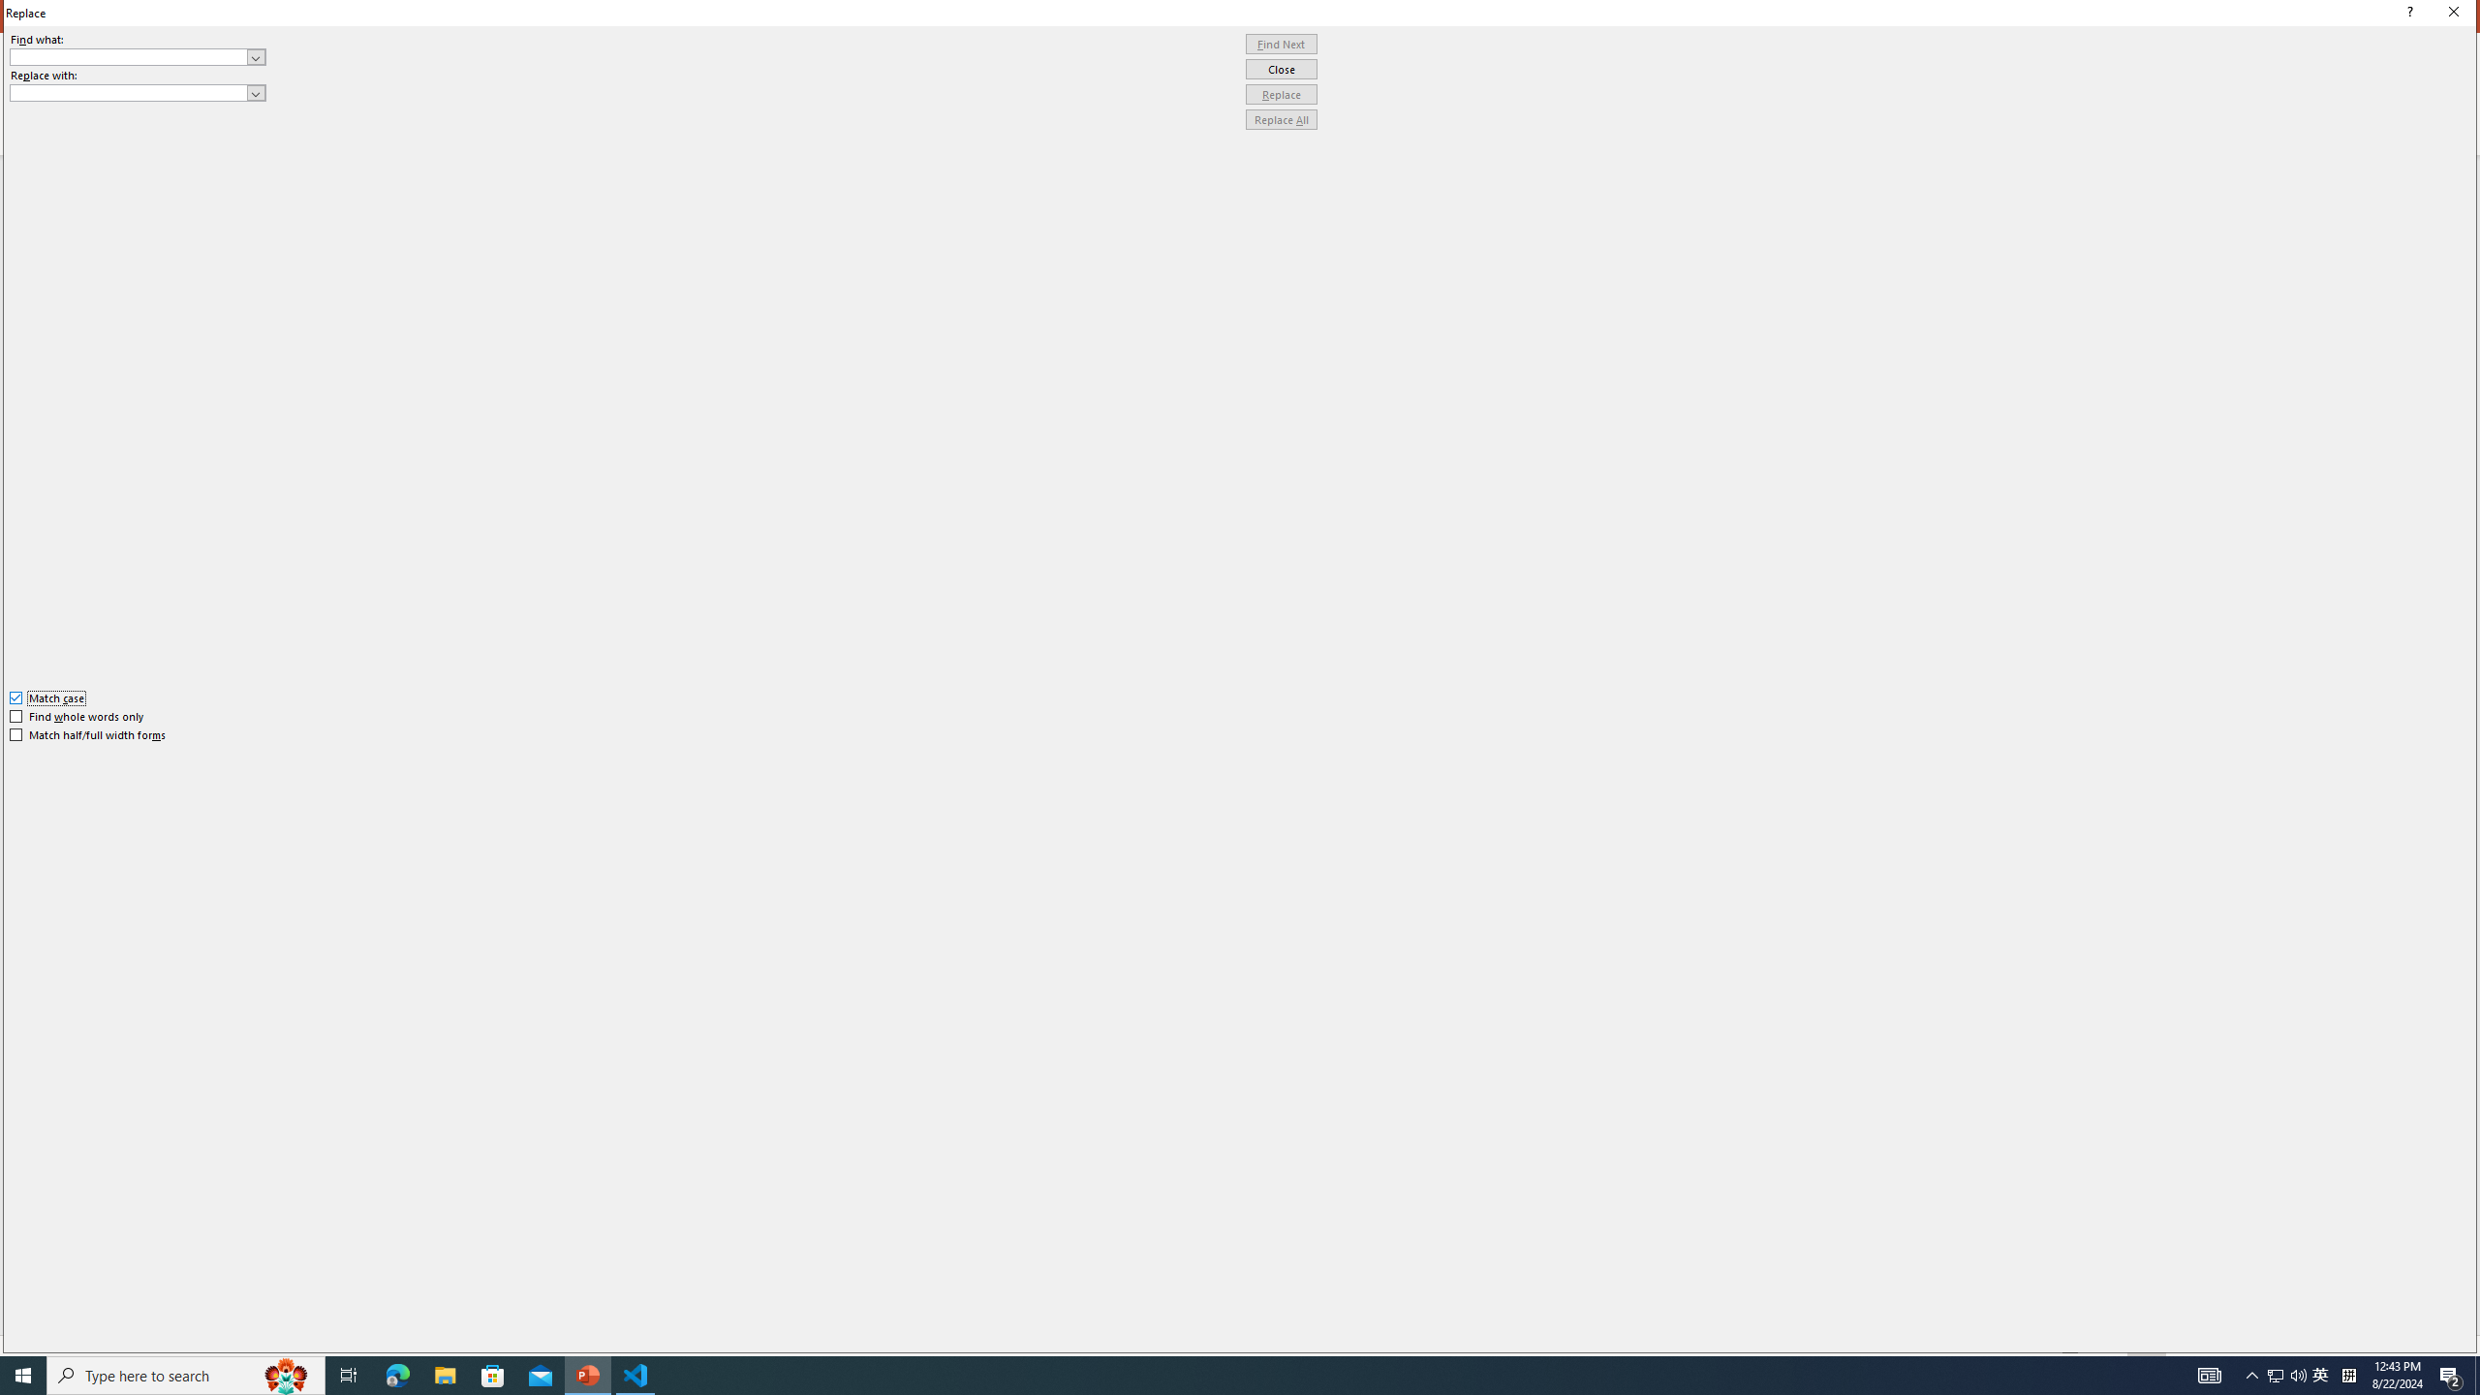 The image size is (2480, 1395). I want to click on Replace with, so click(129, 92).